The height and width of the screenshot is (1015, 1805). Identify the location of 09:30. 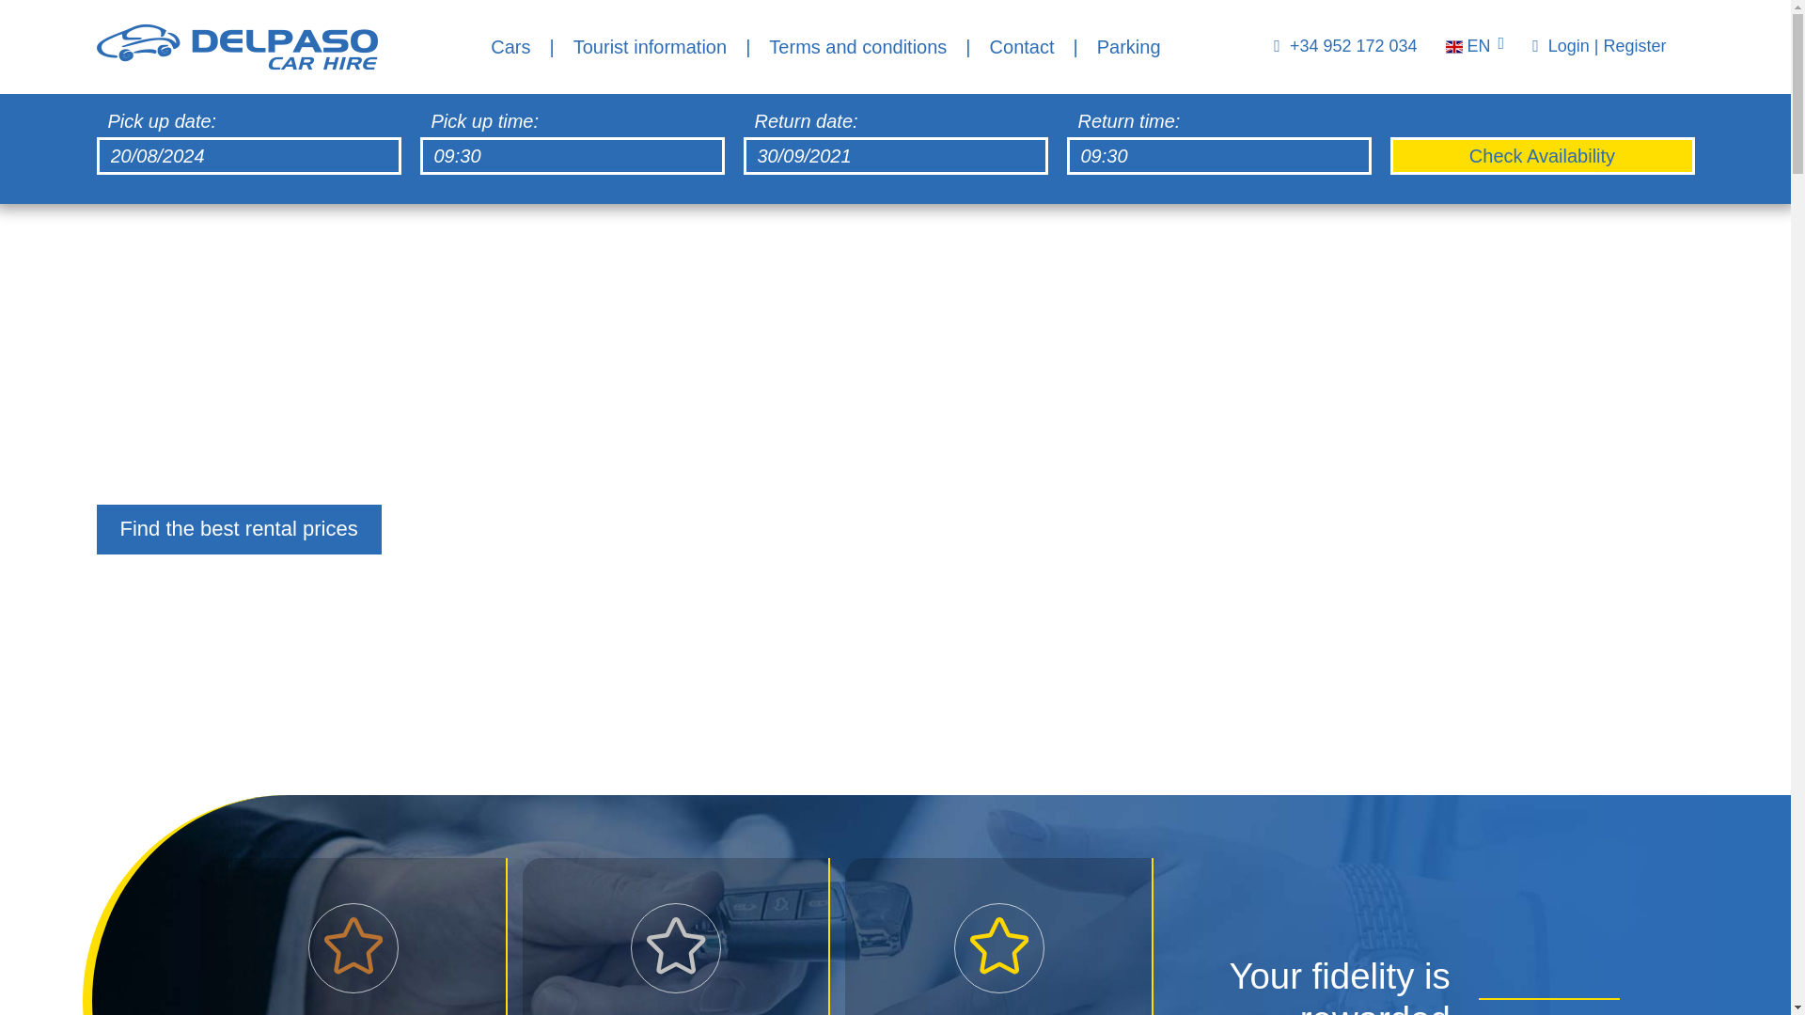
(571, 155).